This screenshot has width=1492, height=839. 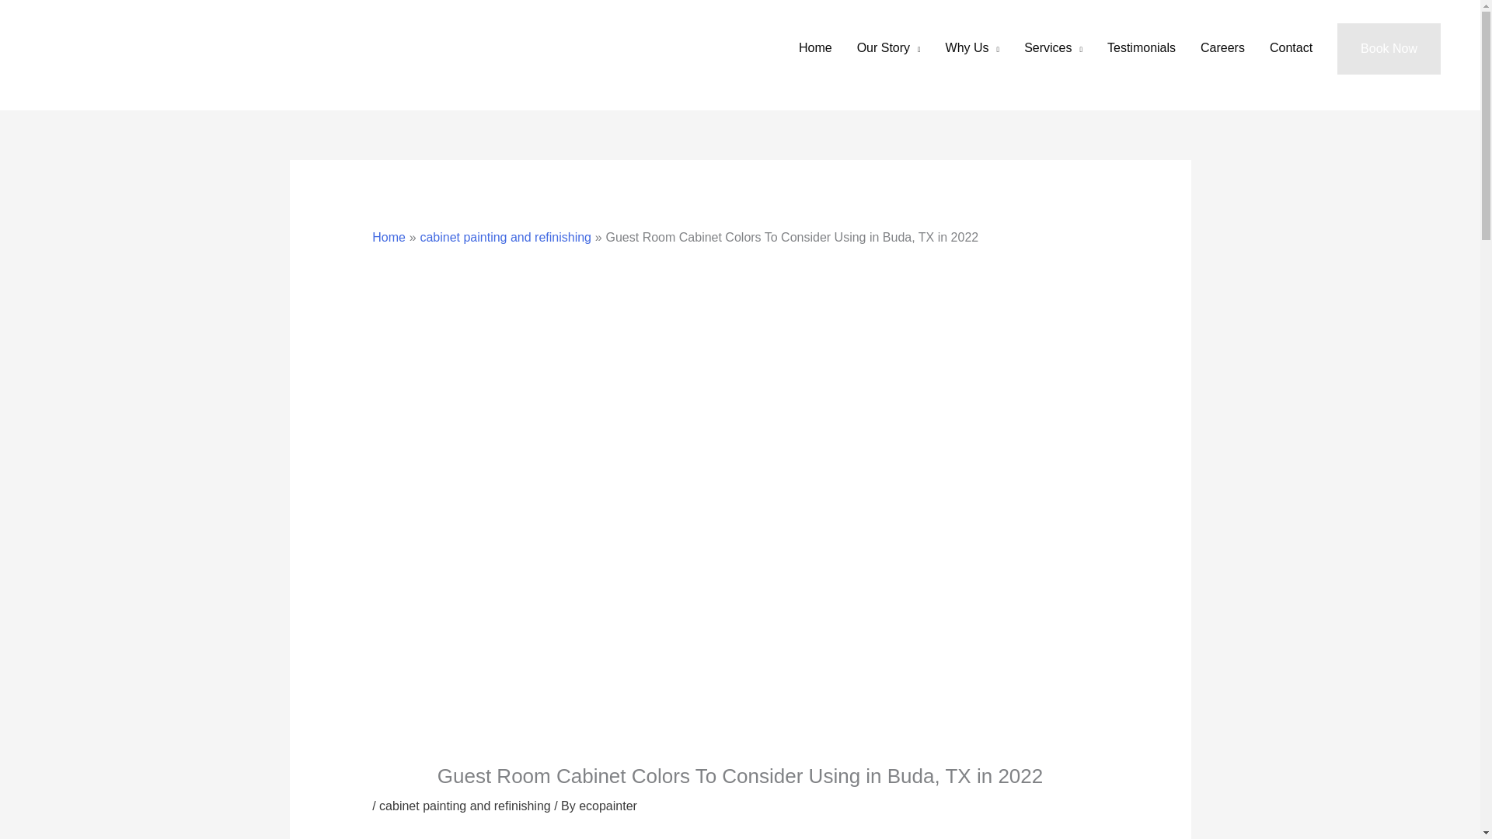 I want to click on Why Us, so click(x=973, y=48).